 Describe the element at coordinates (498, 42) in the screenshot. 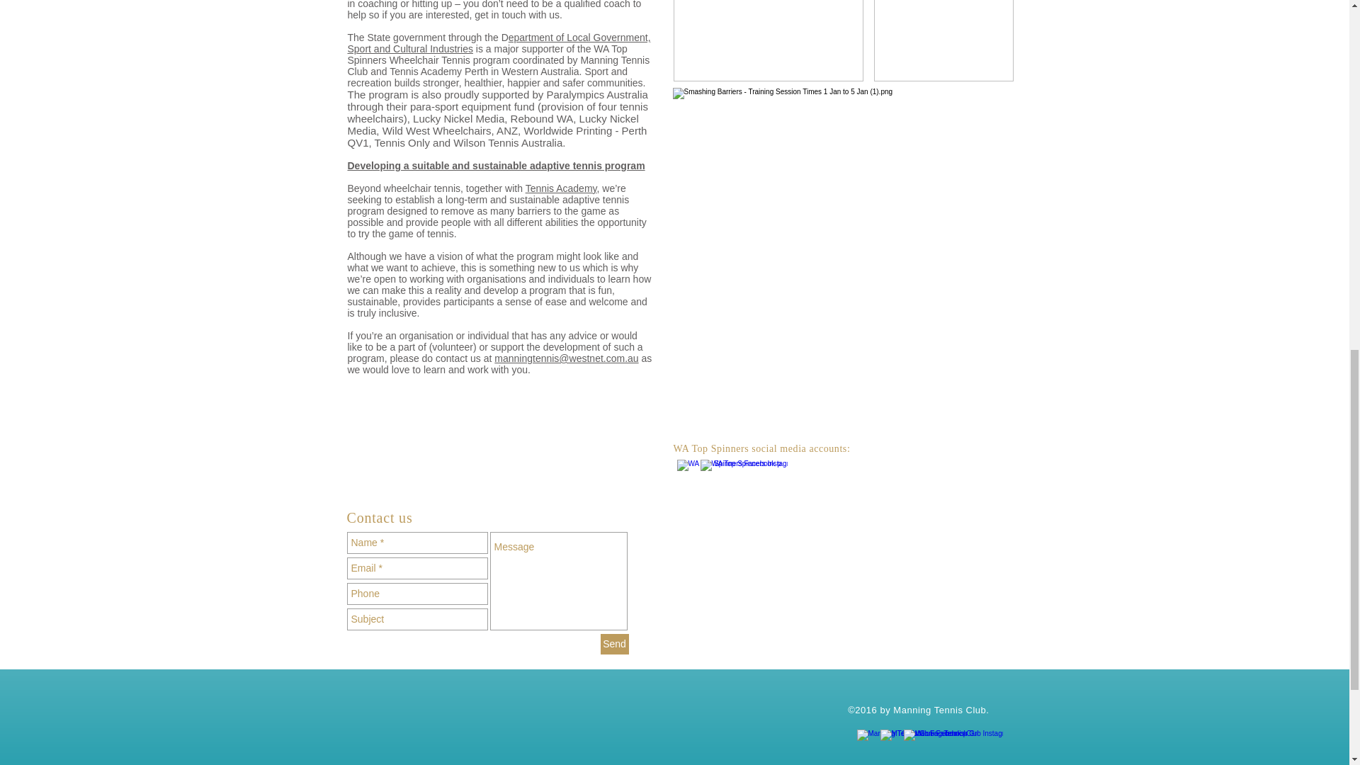

I see `epartment of Local Government, Sport and Cultural Industries` at that location.